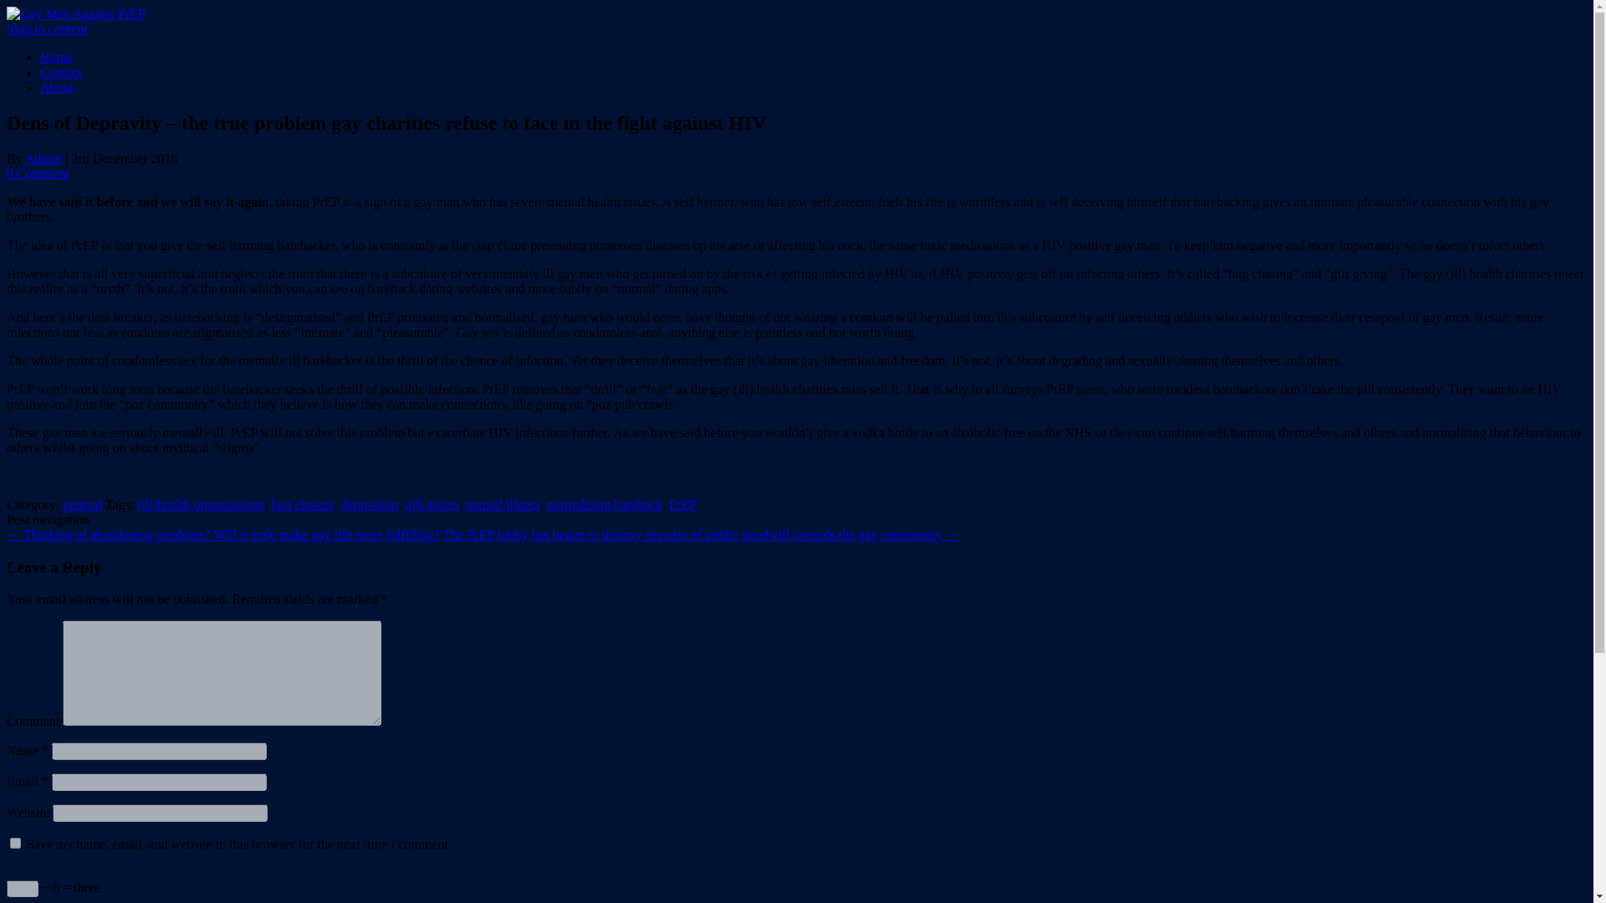 This screenshot has width=1606, height=903. Describe the element at coordinates (370, 505) in the screenshot. I see `depression` at that location.